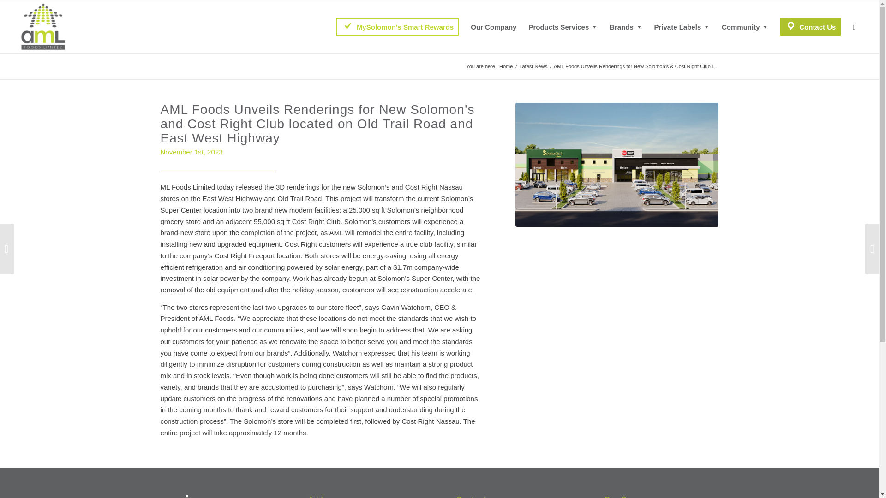 The image size is (886, 498). What do you see at coordinates (506, 66) in the screenshot?
I see `Home` at bounding box center [506, 66].